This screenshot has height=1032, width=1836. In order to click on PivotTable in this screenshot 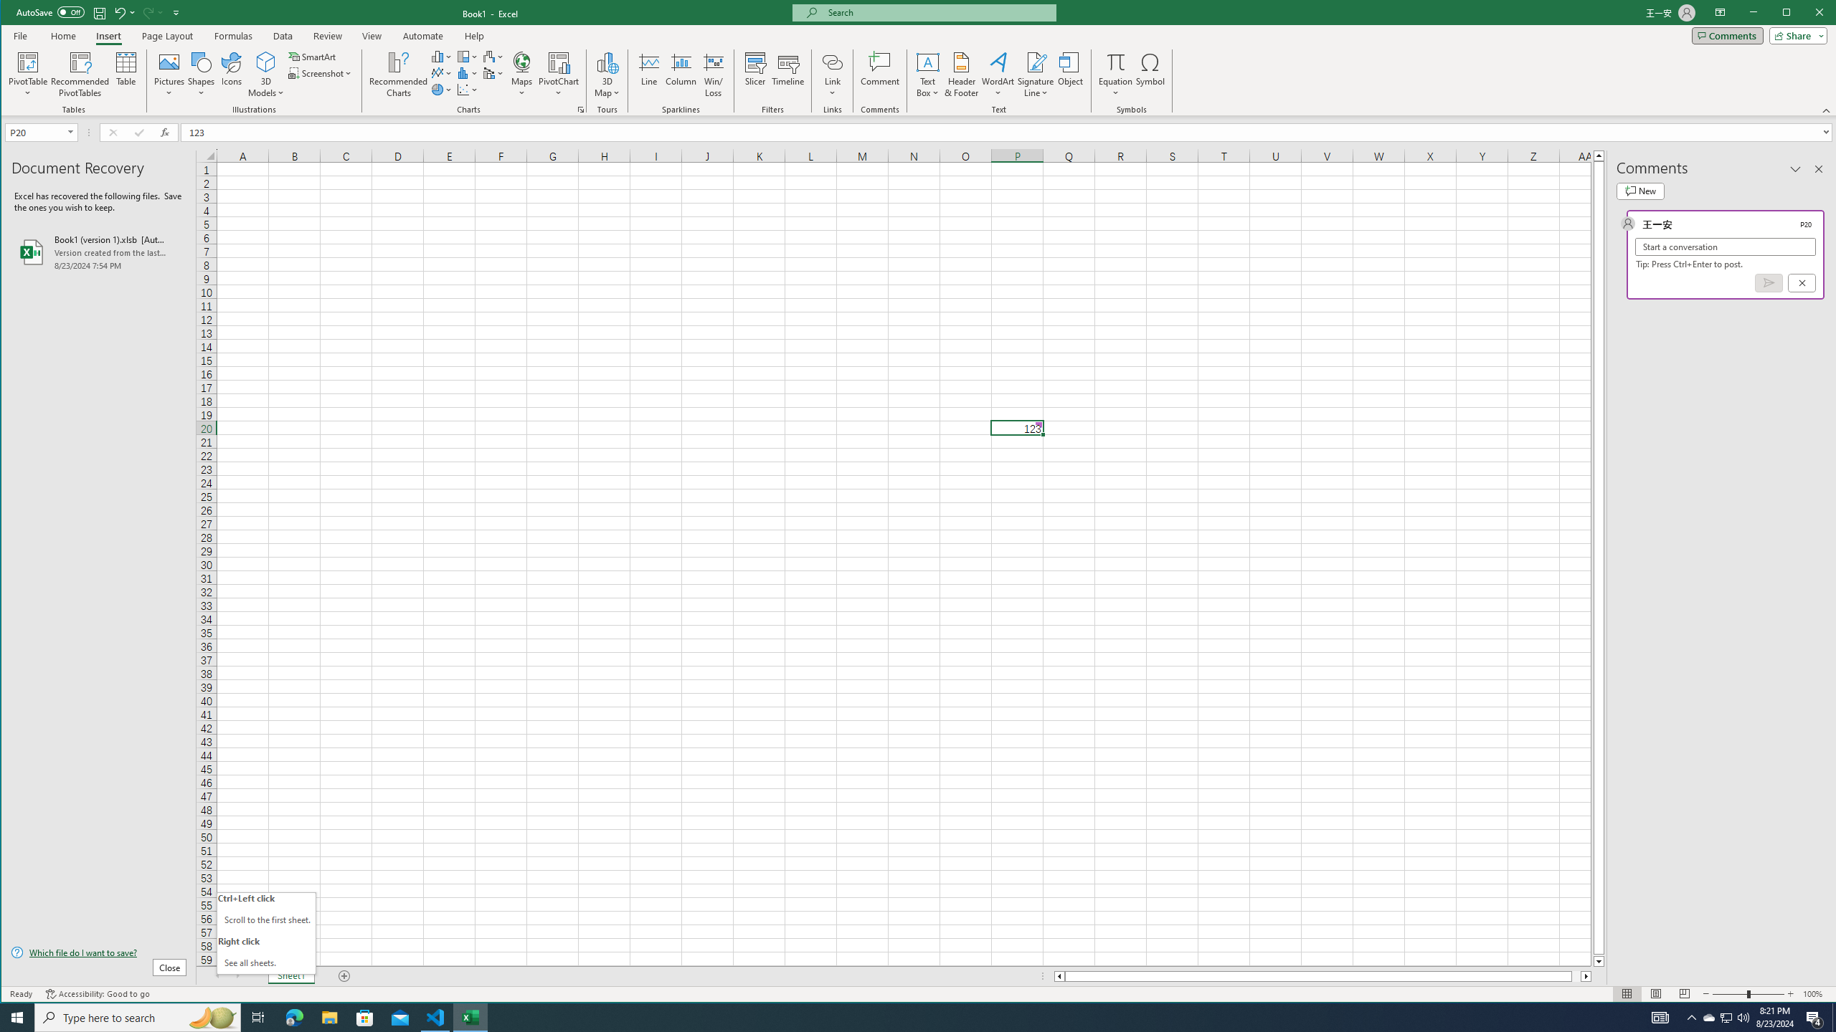, I will do `click(29, 62)`.